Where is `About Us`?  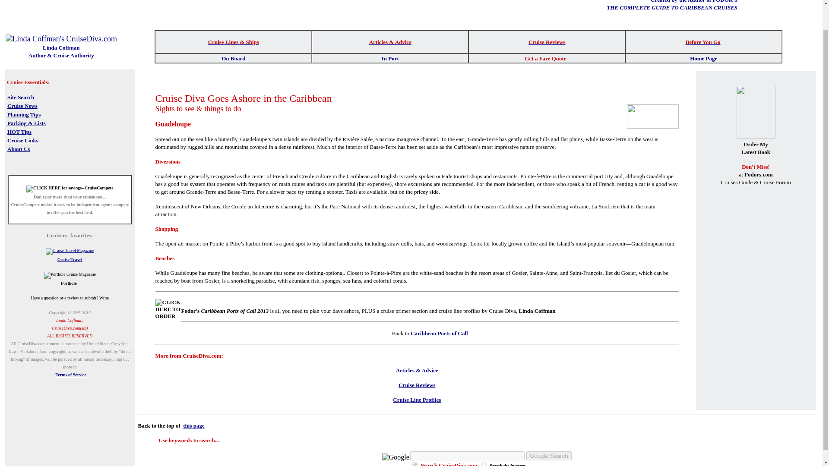
About Us is located at coordinates (19, 148).